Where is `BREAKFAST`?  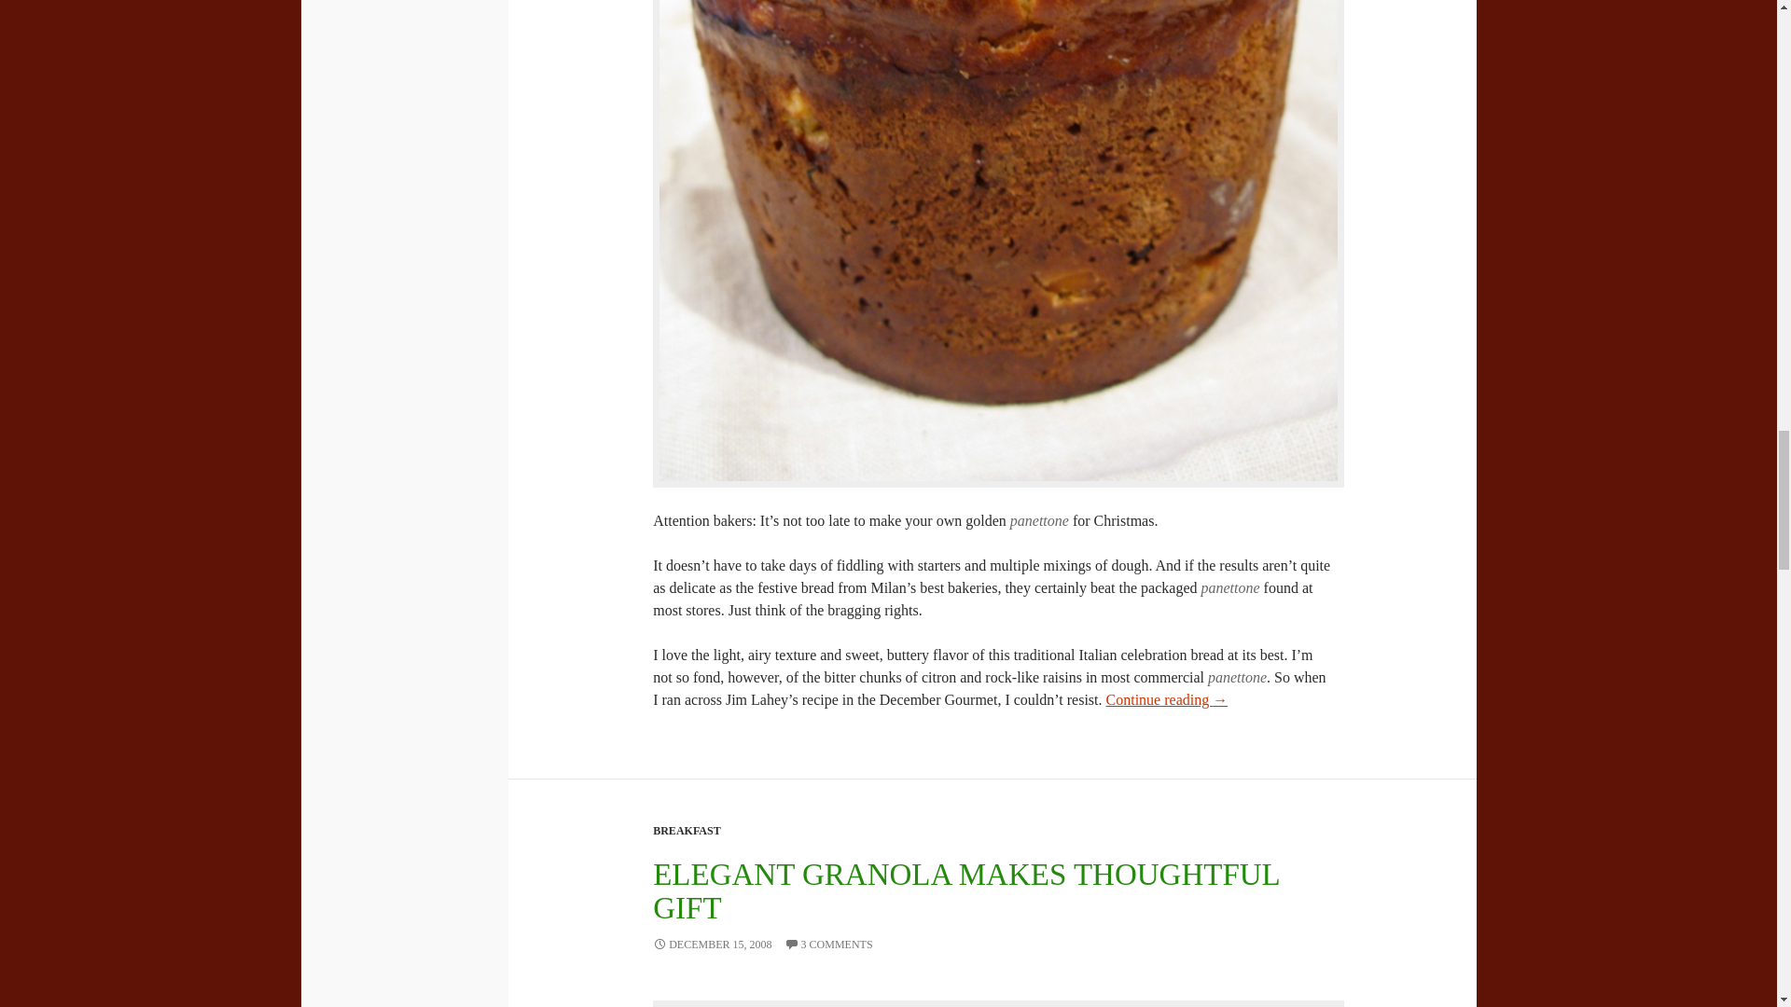
BREAKFAST is located at coordinates (687, 830).